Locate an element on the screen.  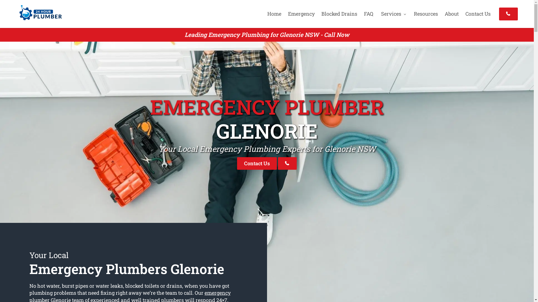
Home is located at coordinates (274, 14).